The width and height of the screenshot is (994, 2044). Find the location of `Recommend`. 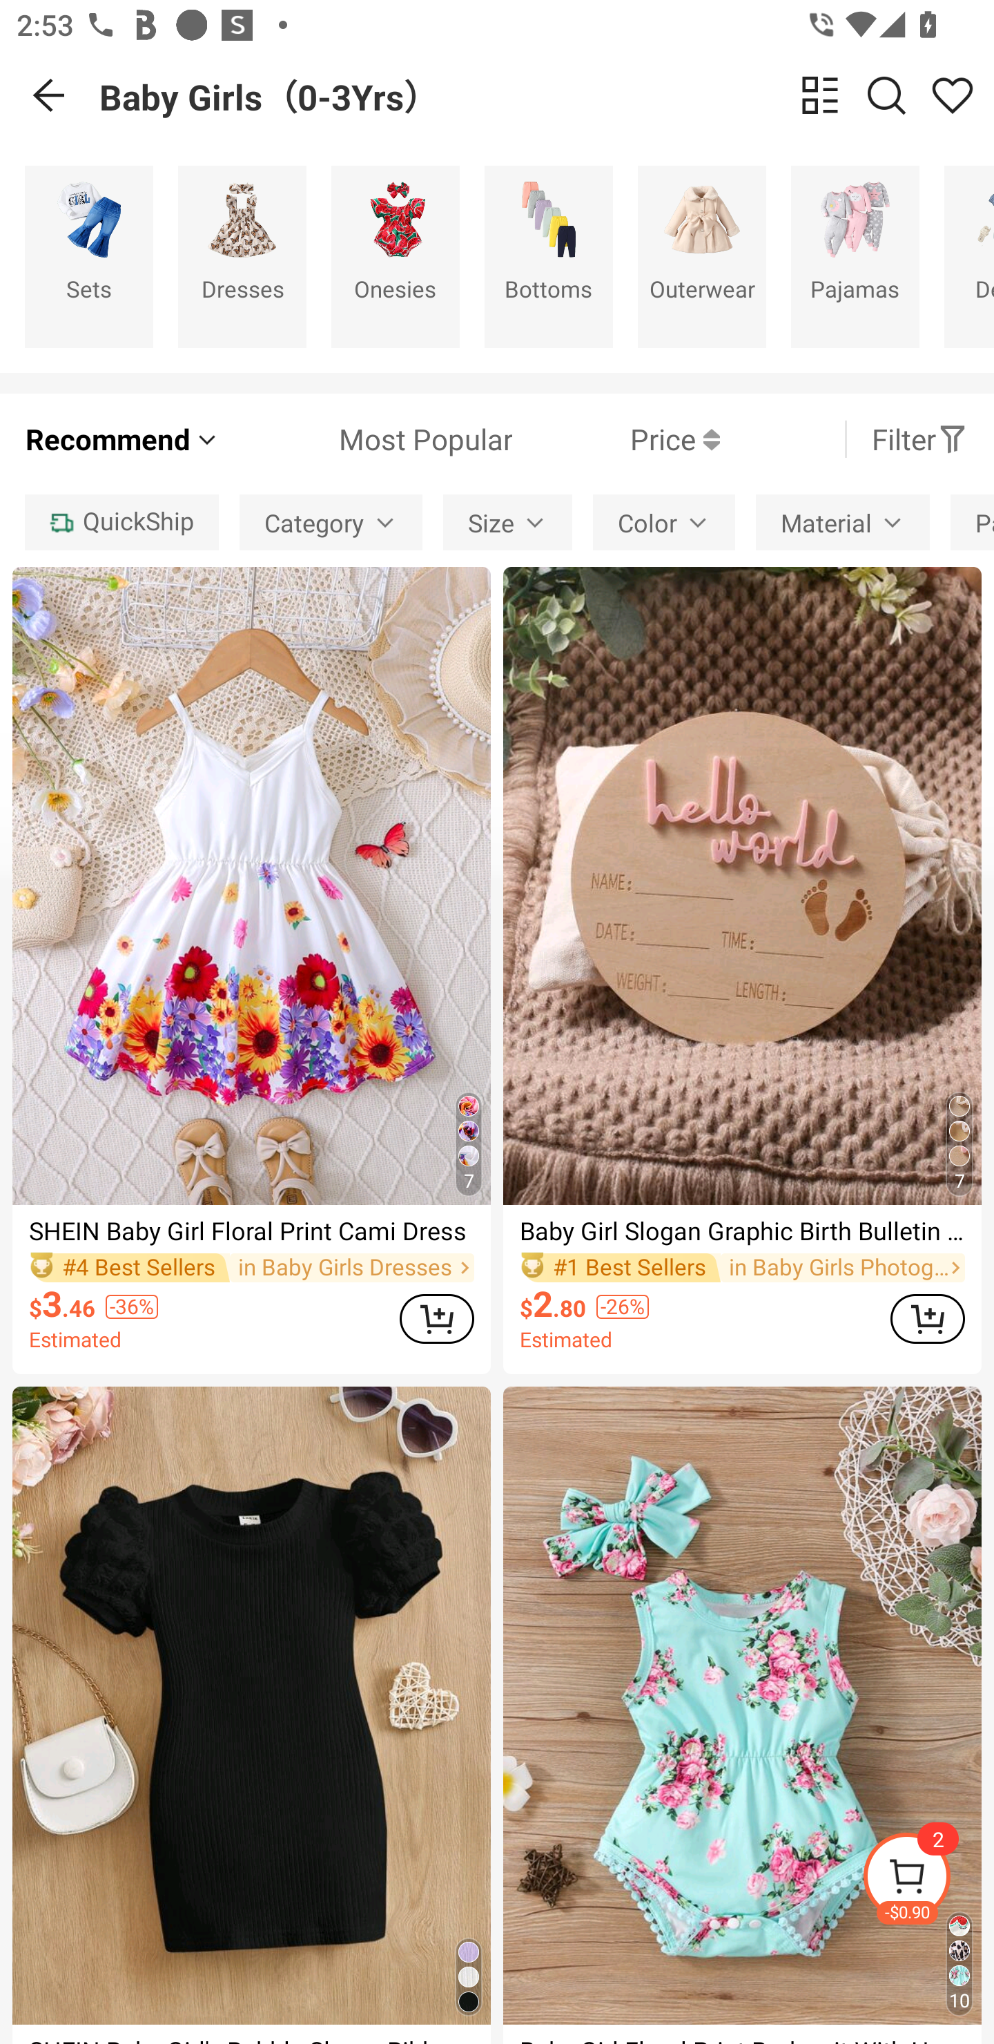

Recommend is located at coordinates (123, 439).